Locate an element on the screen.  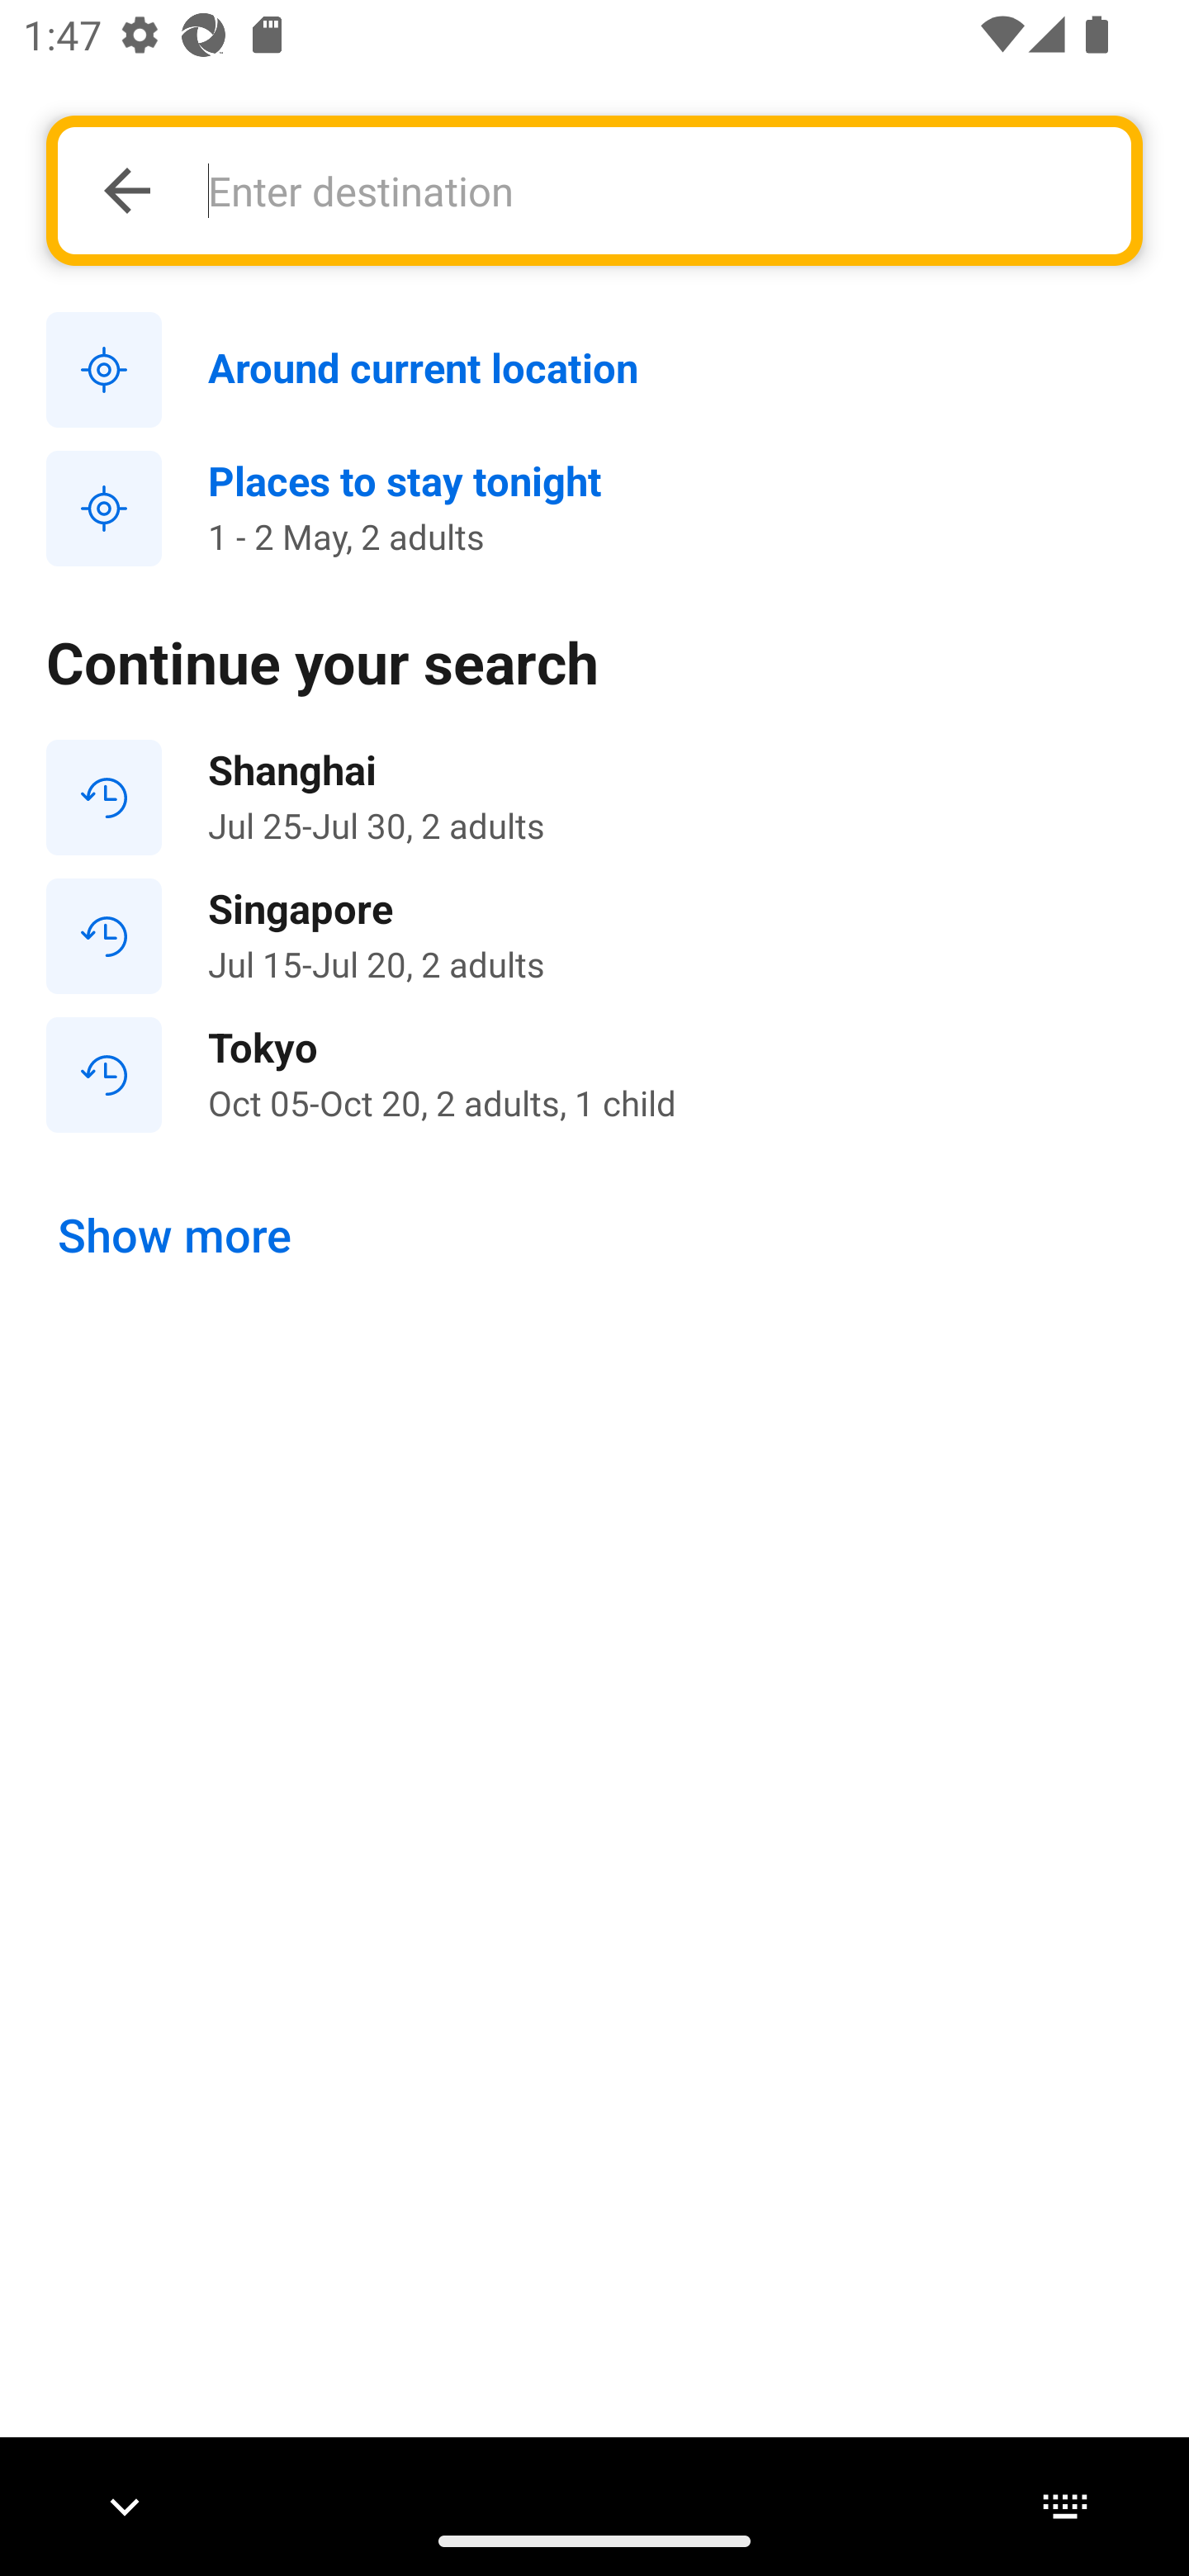
Shanghai Jul 25-Jul 30, 2 adults  is located at coordinates (594, 798).